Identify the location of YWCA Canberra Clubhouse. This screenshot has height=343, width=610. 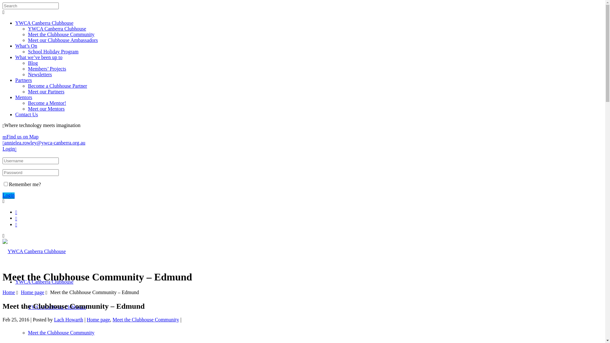
(57, 29).